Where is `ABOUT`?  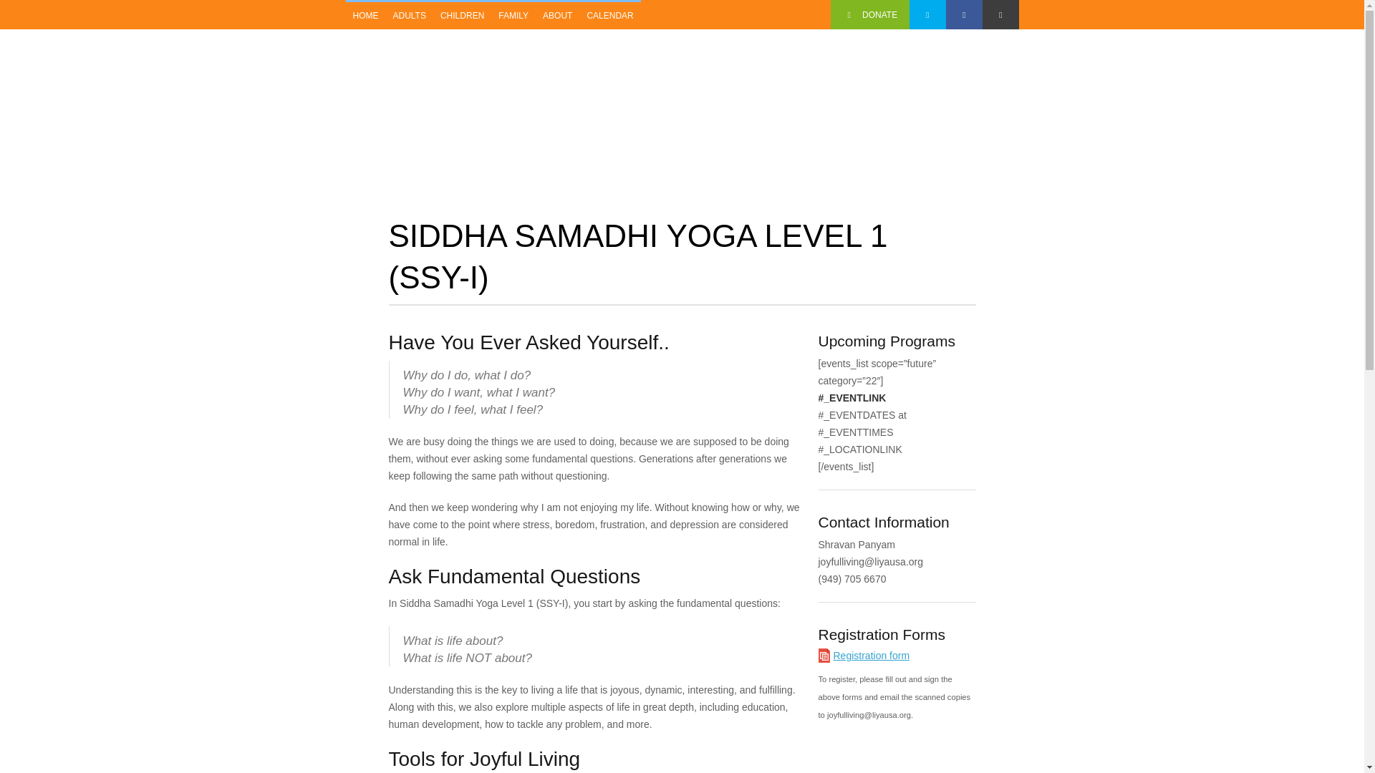
ABOUT is located at coordinates (557, 16).